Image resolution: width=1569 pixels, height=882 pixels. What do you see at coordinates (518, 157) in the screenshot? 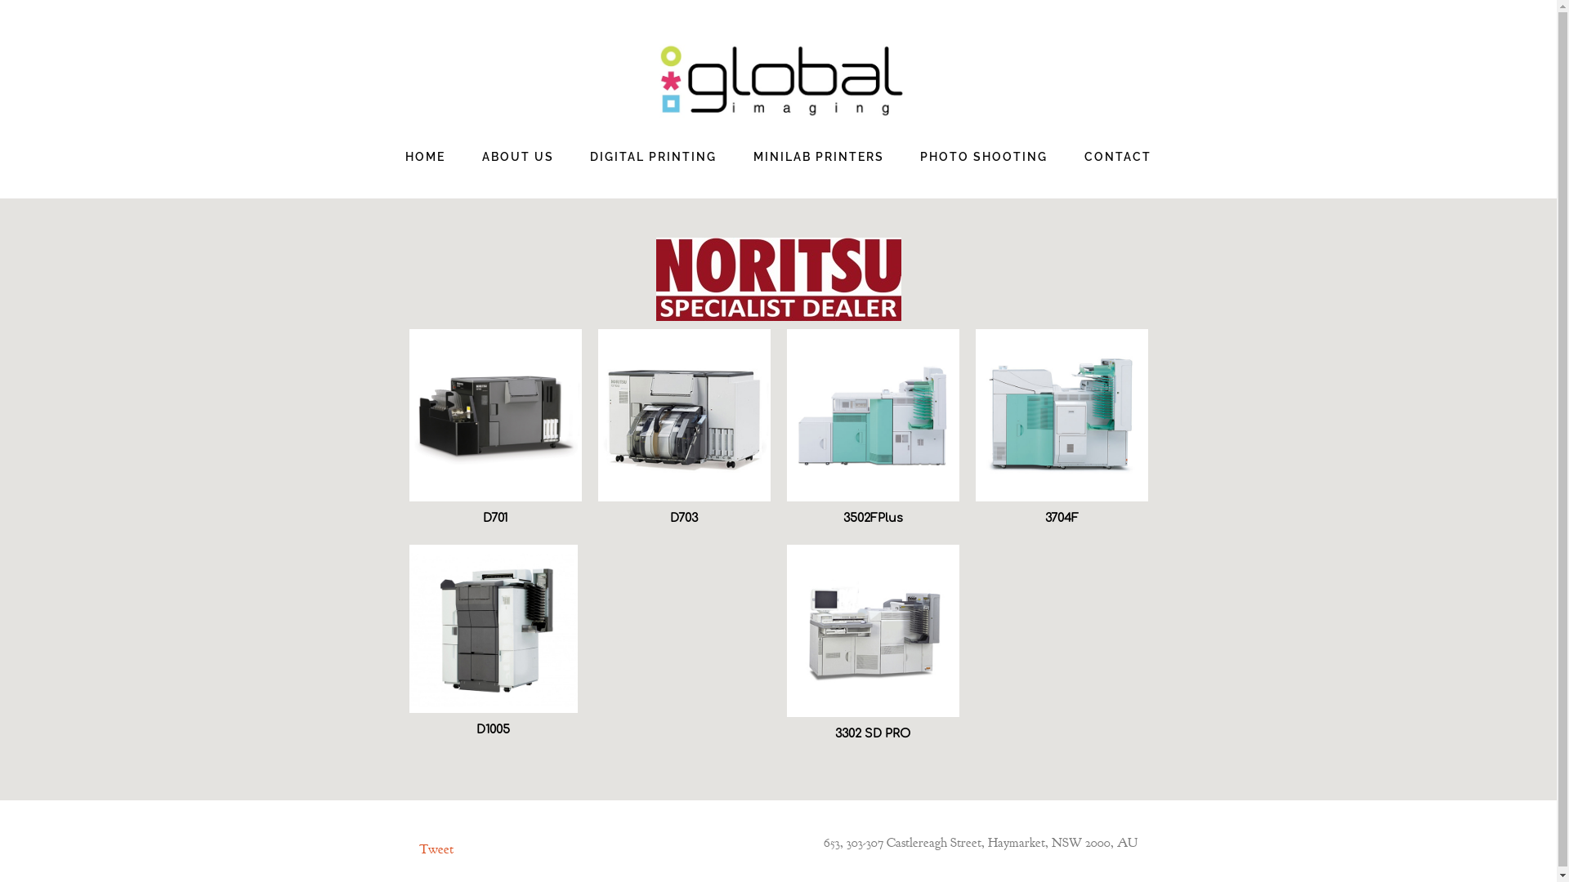
I see `ABOUT US` at bounding box center [518, 157].